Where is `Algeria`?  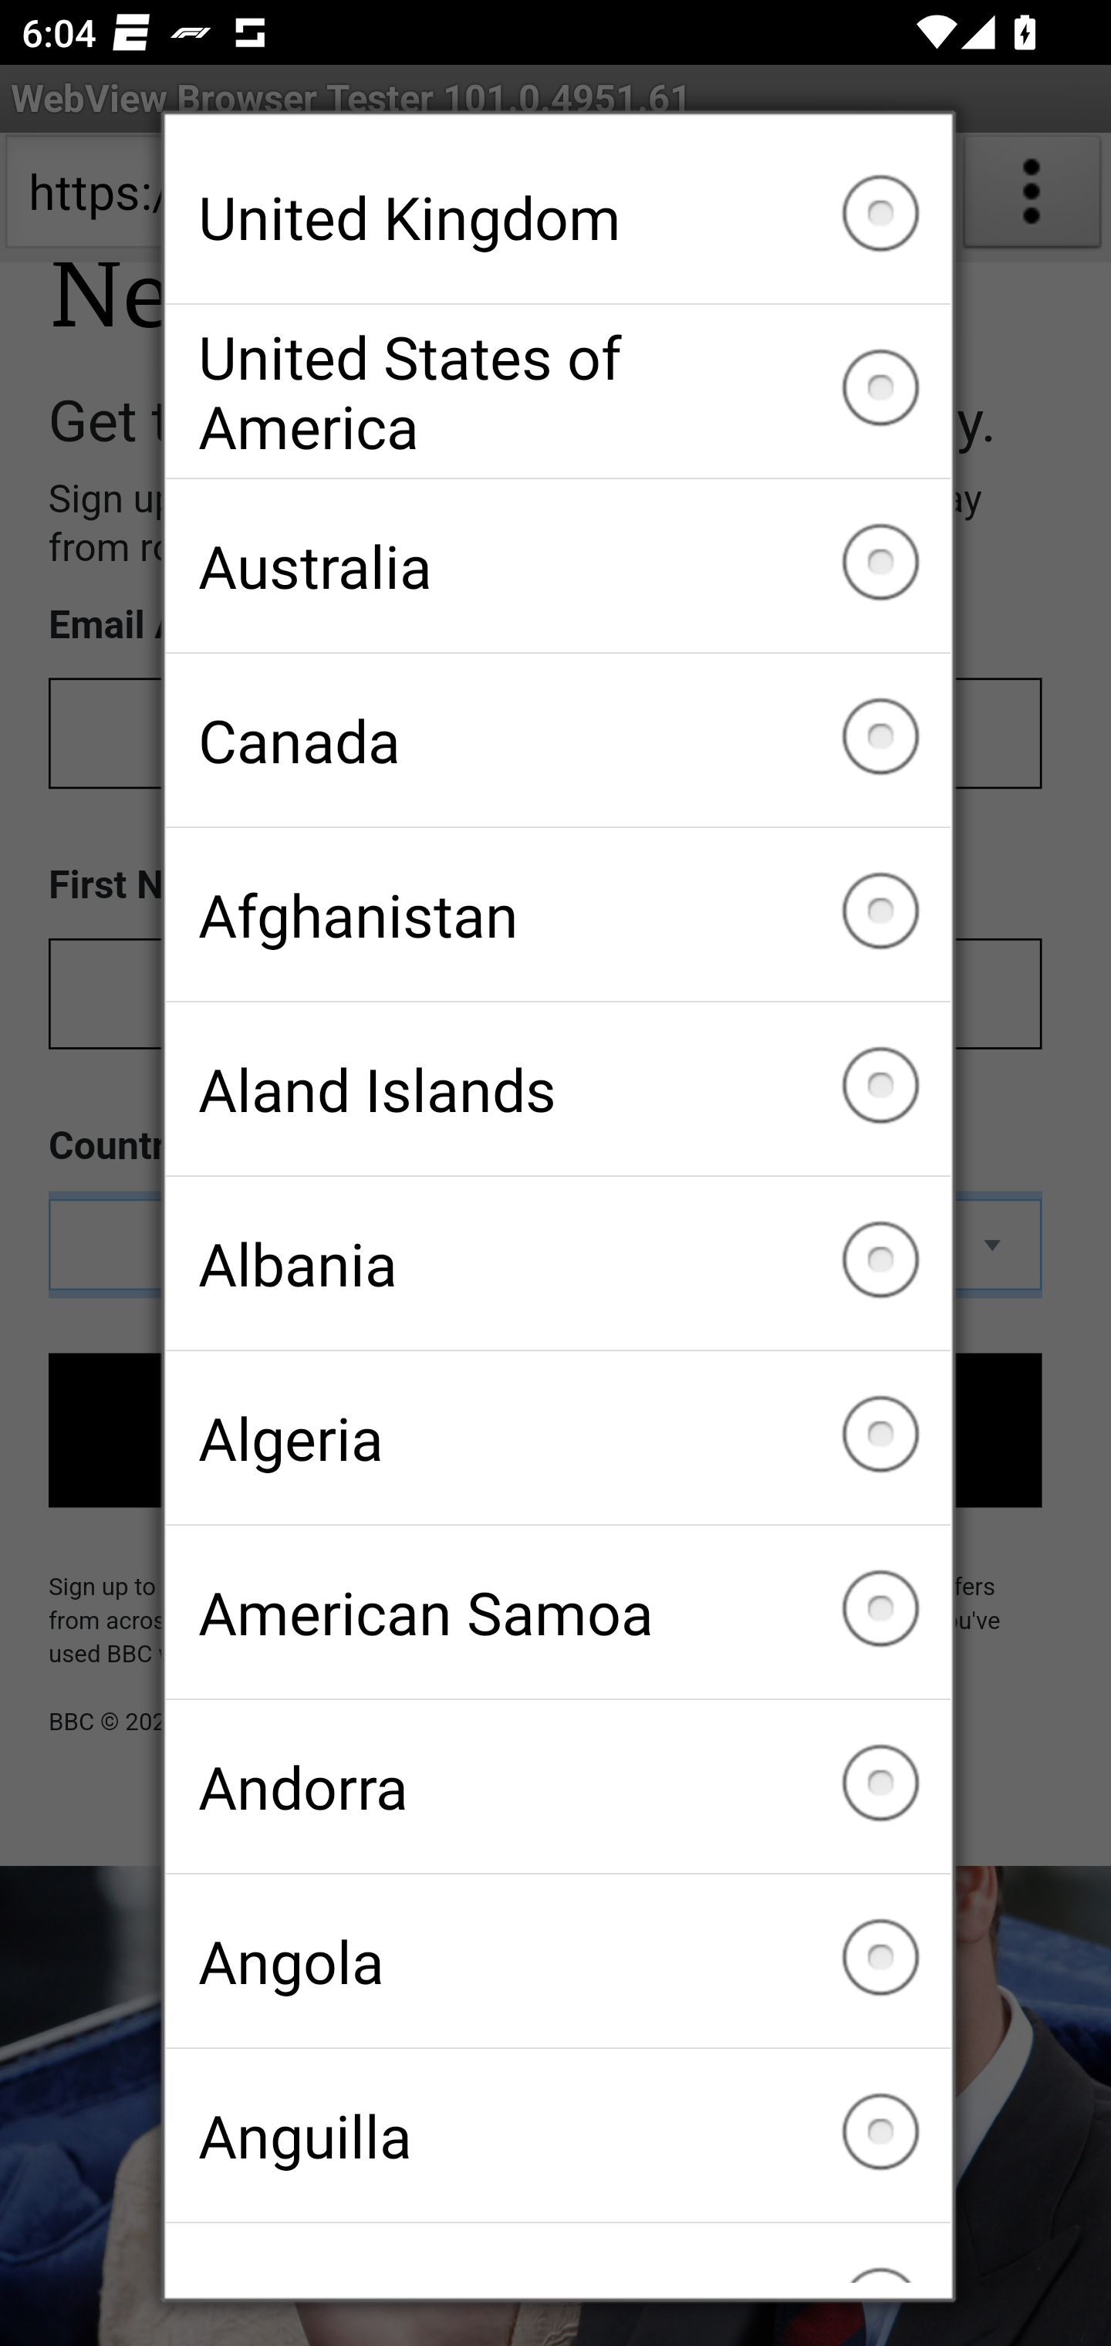 Algeria is located at coordinates (558, 1438).